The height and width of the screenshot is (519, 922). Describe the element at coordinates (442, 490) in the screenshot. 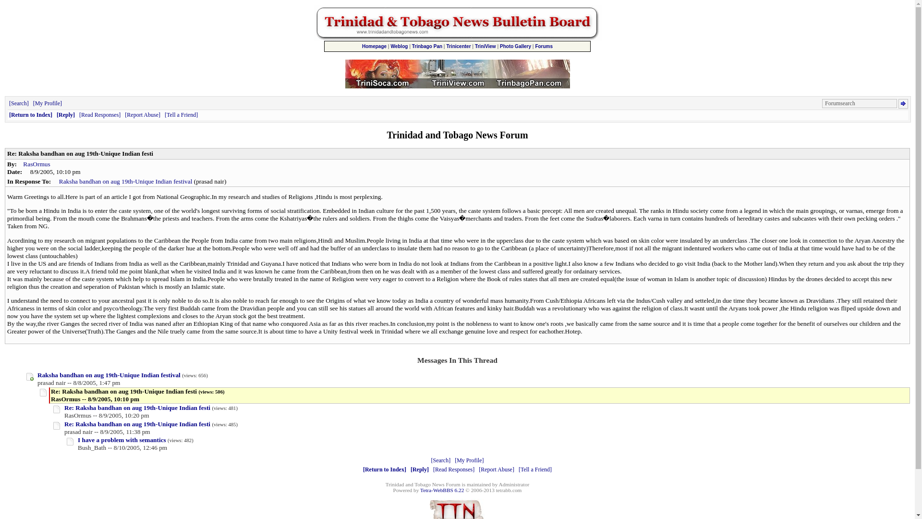

I see `Tetra-WebBBS 6.22` at that location.